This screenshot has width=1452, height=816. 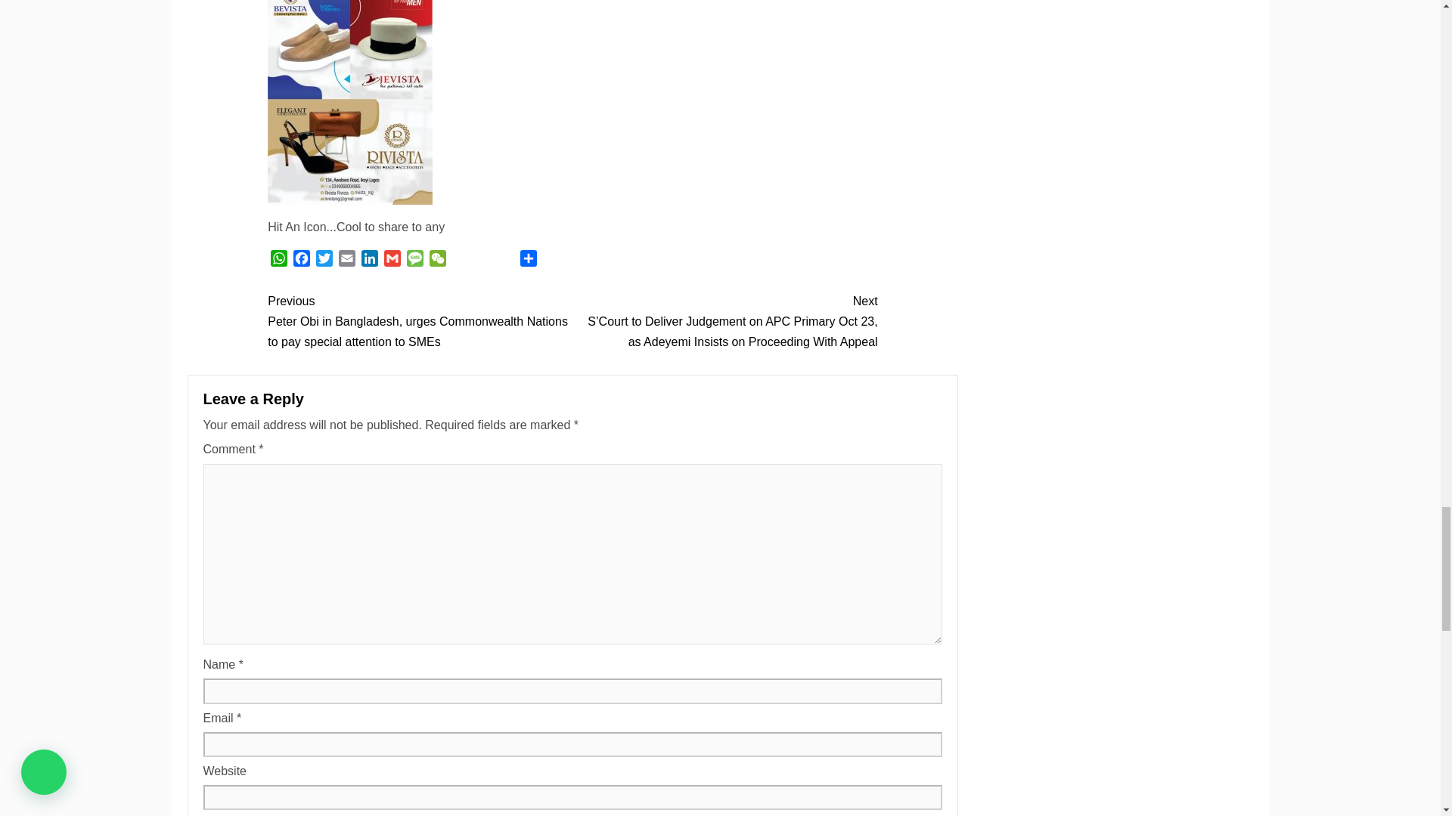 What do you see at coordinates (414, 260) in the screenshot?
I see `Message` at bounding box center [414, 260].